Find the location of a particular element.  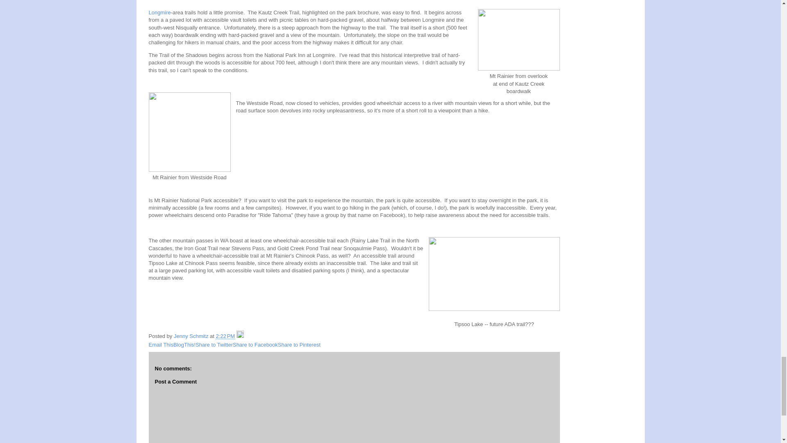

Share to Twitter is located at coordinates (214, 345).